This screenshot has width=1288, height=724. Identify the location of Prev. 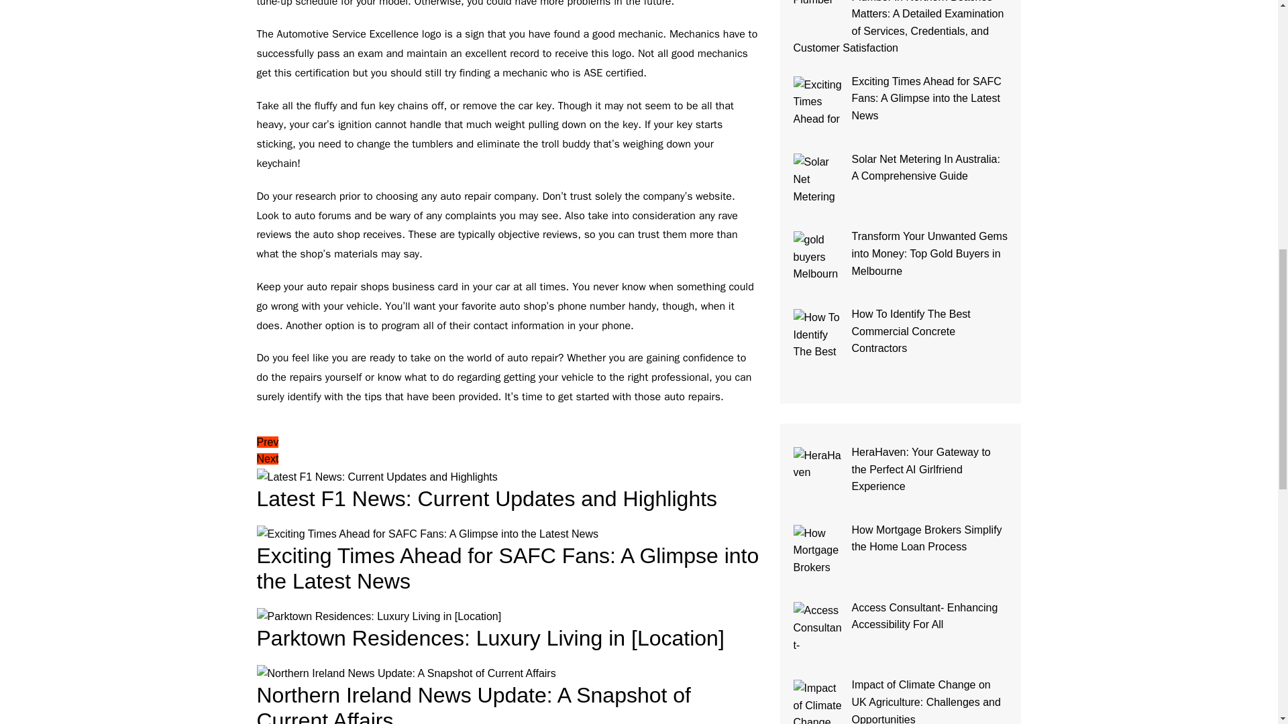
(267, 442).